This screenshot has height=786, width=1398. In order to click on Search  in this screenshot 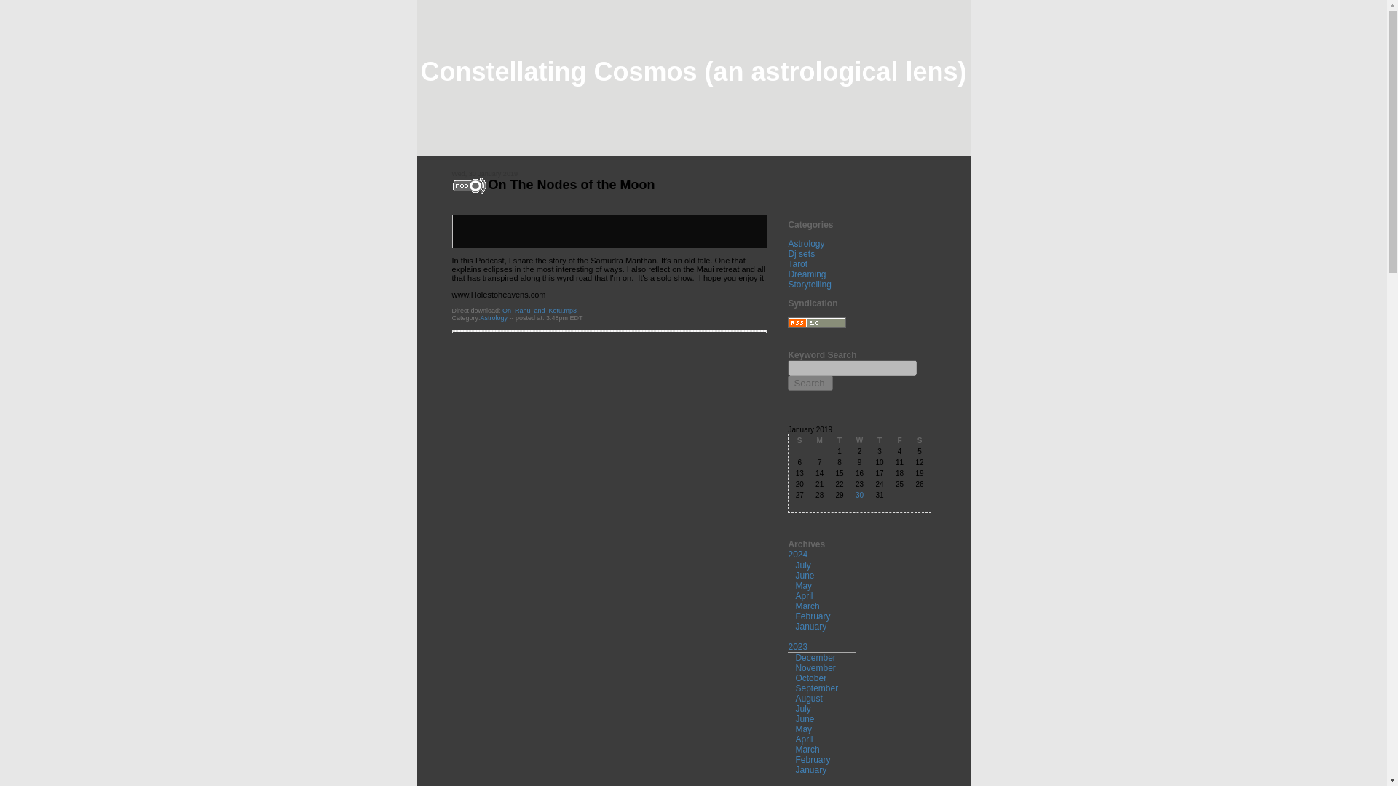, I will do `click(810, 383)`.